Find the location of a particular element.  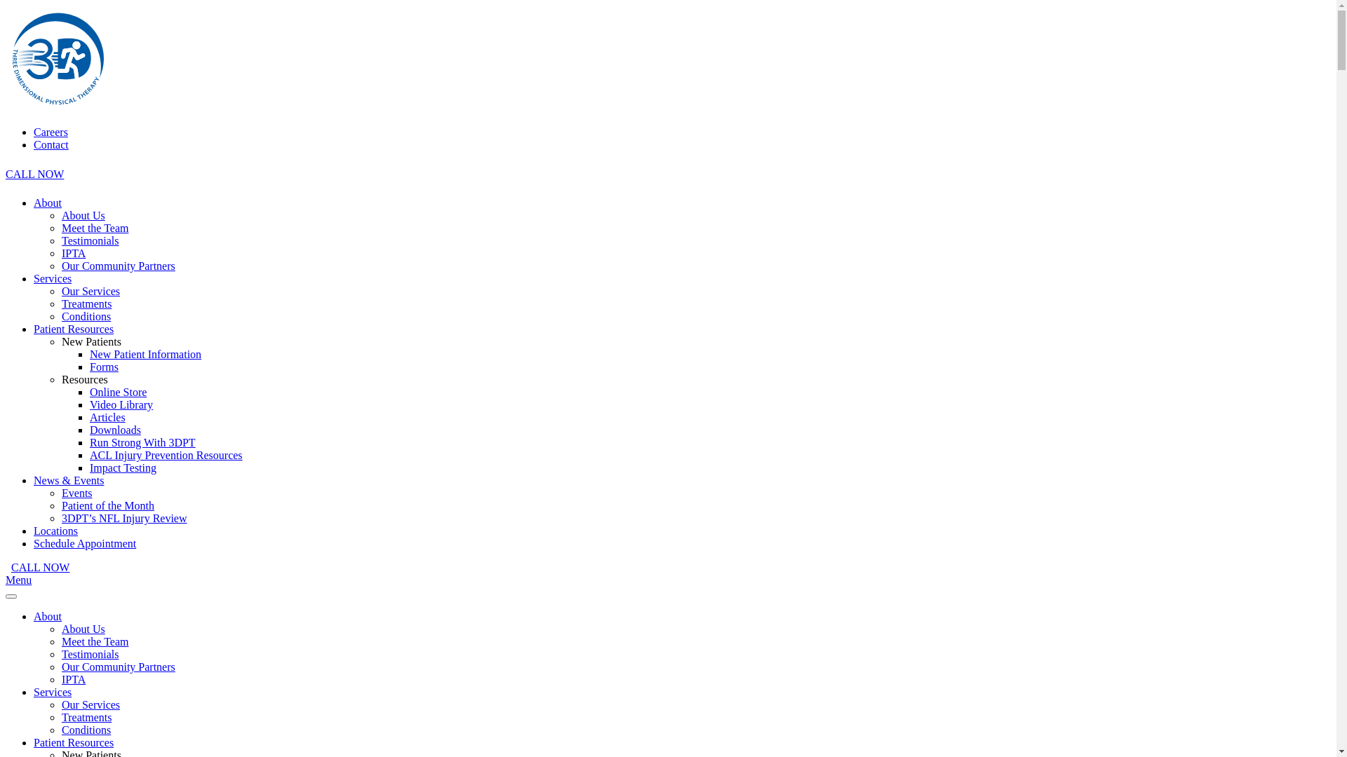

Services is located at coordinates (53, 279).